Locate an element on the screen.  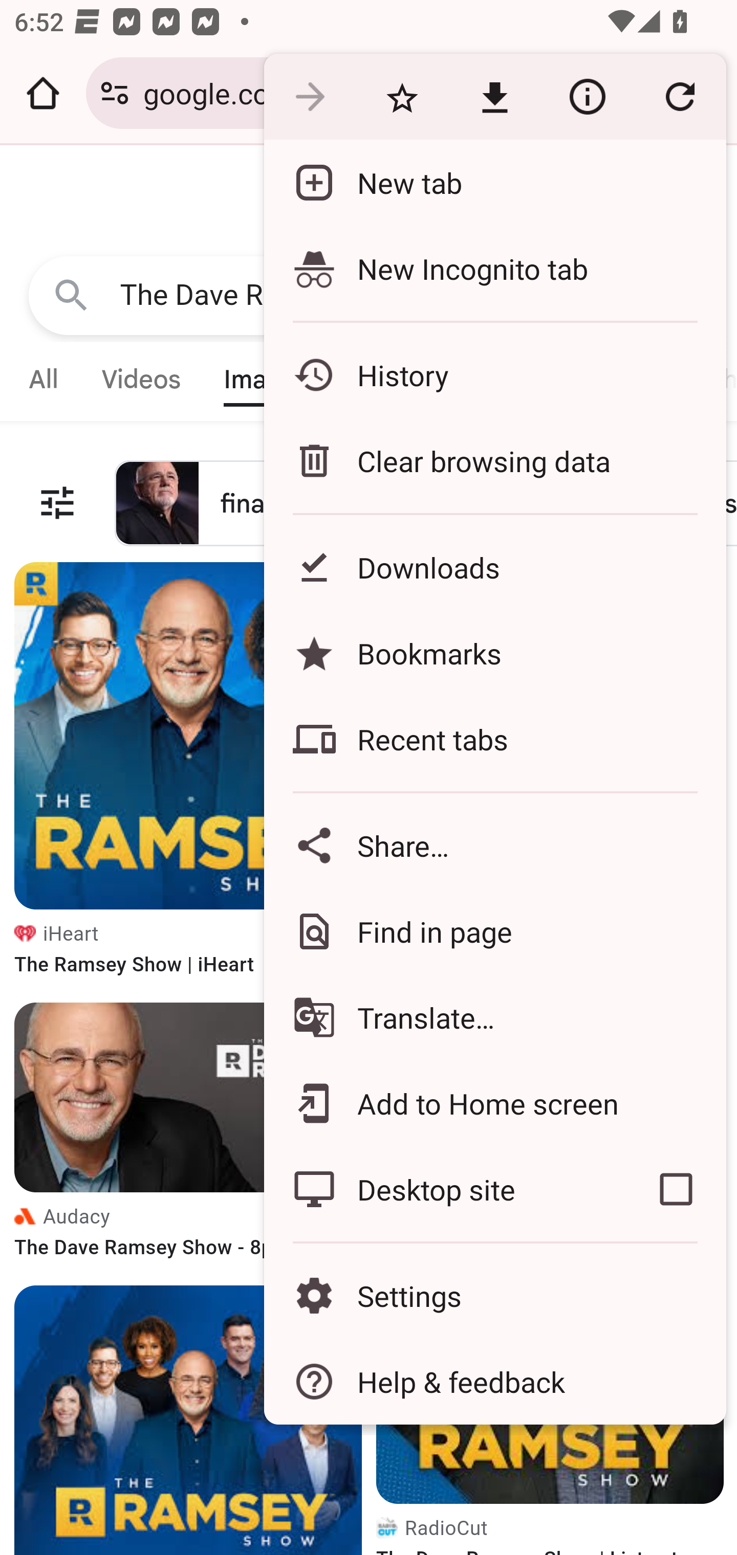
Page info is located at coordinates (587, 97).